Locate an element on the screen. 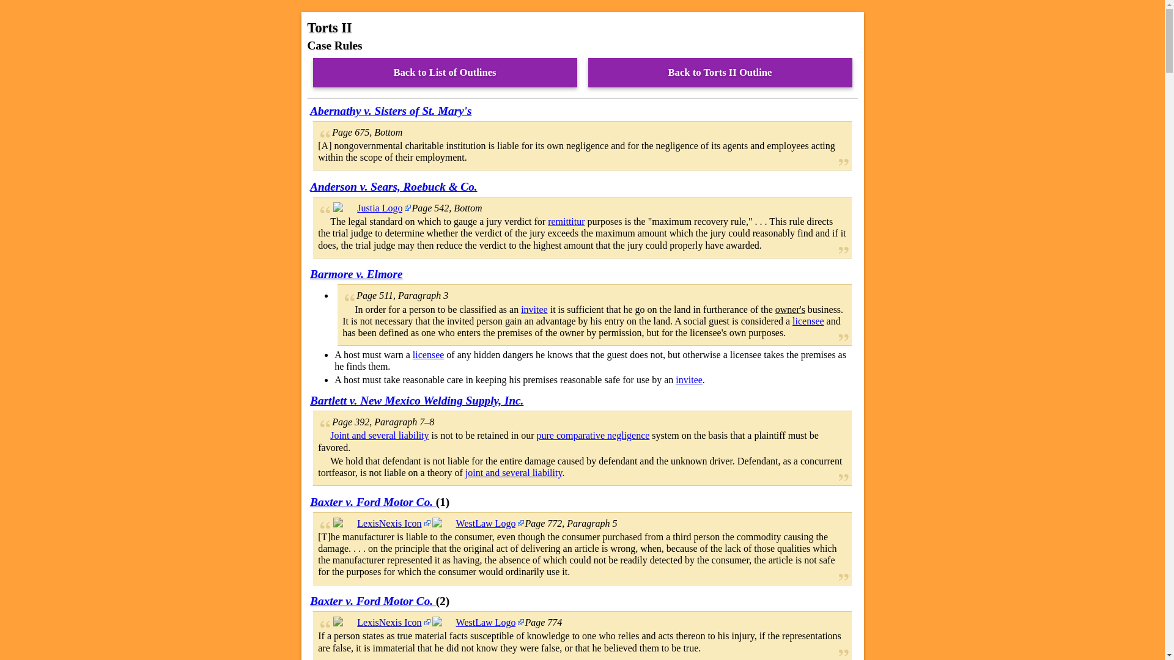 This screenshot has height=660, width=1174. View page 128 on WestLaw is located at coordinates (478, 622).